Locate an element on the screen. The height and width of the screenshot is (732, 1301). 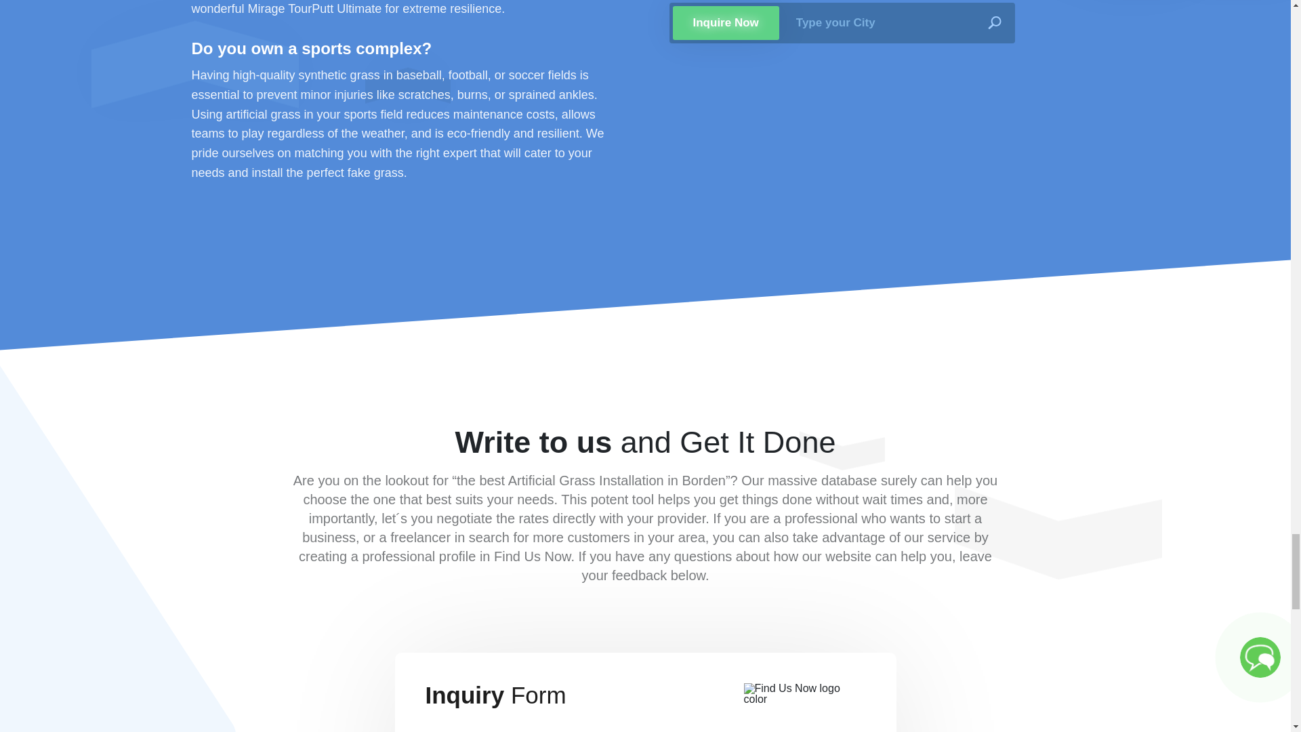
Inquire Now is located at coordinates (725, 23).